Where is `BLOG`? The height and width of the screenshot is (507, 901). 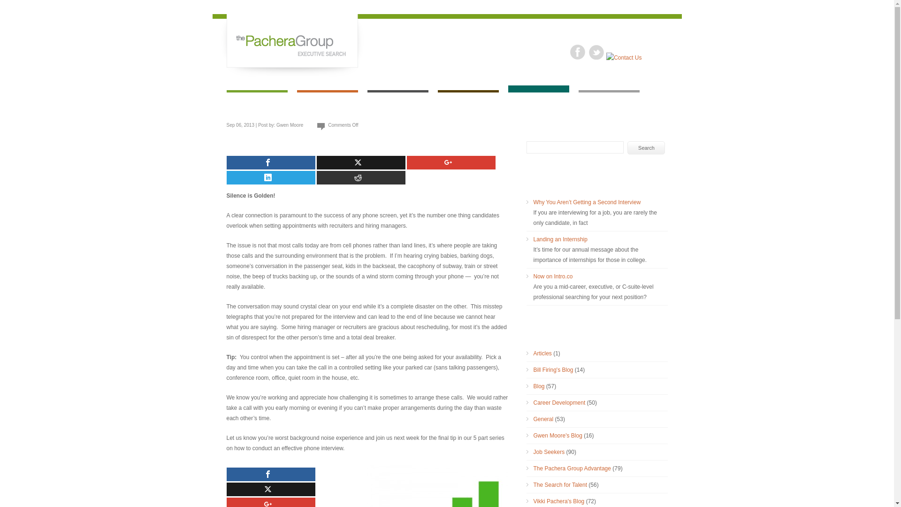
BLOG is located at coordinates (538, 100).